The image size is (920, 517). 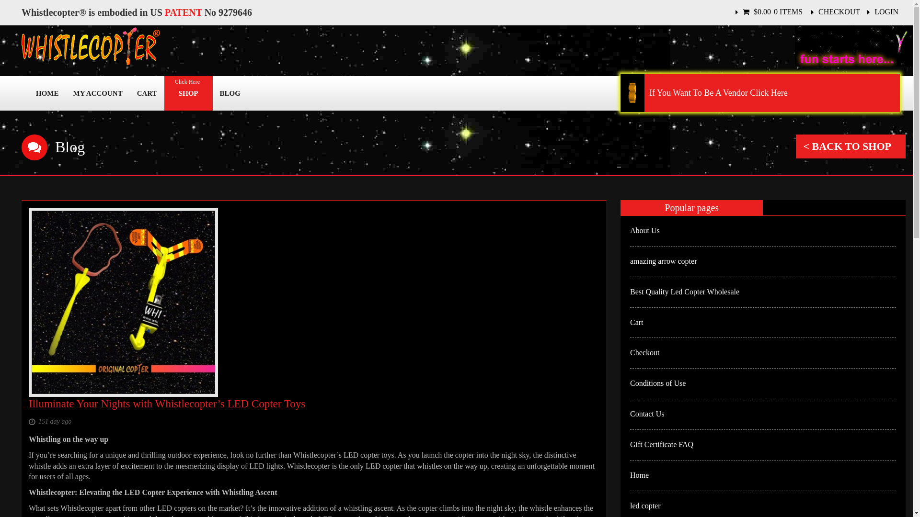 What do you see at coordinates (645, 506) in the screenshot?
I see `led copter` at bounding box center [645, 506].